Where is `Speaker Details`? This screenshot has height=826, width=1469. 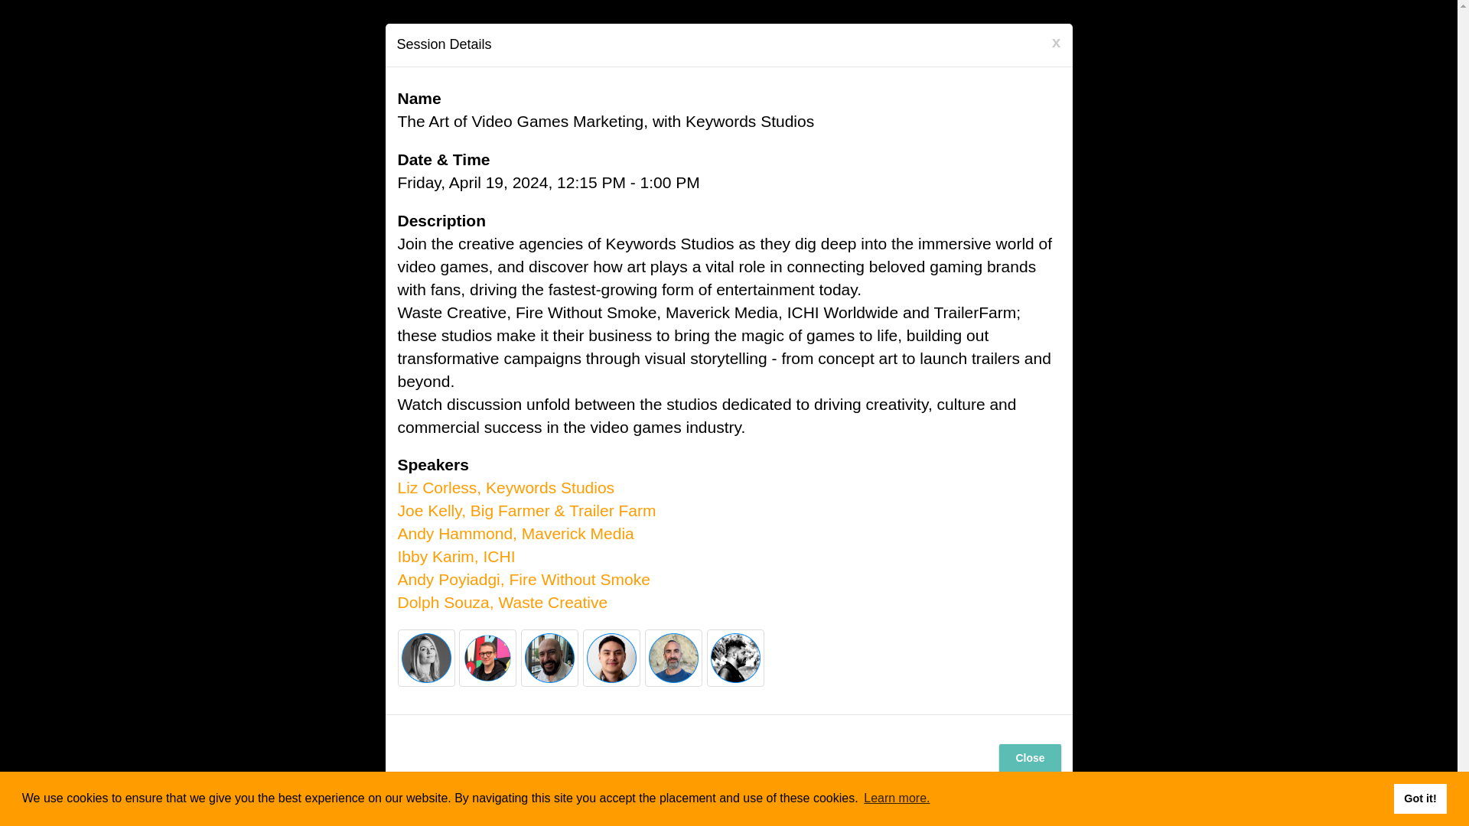 Speaker Details is located at coordinates (524, 579).